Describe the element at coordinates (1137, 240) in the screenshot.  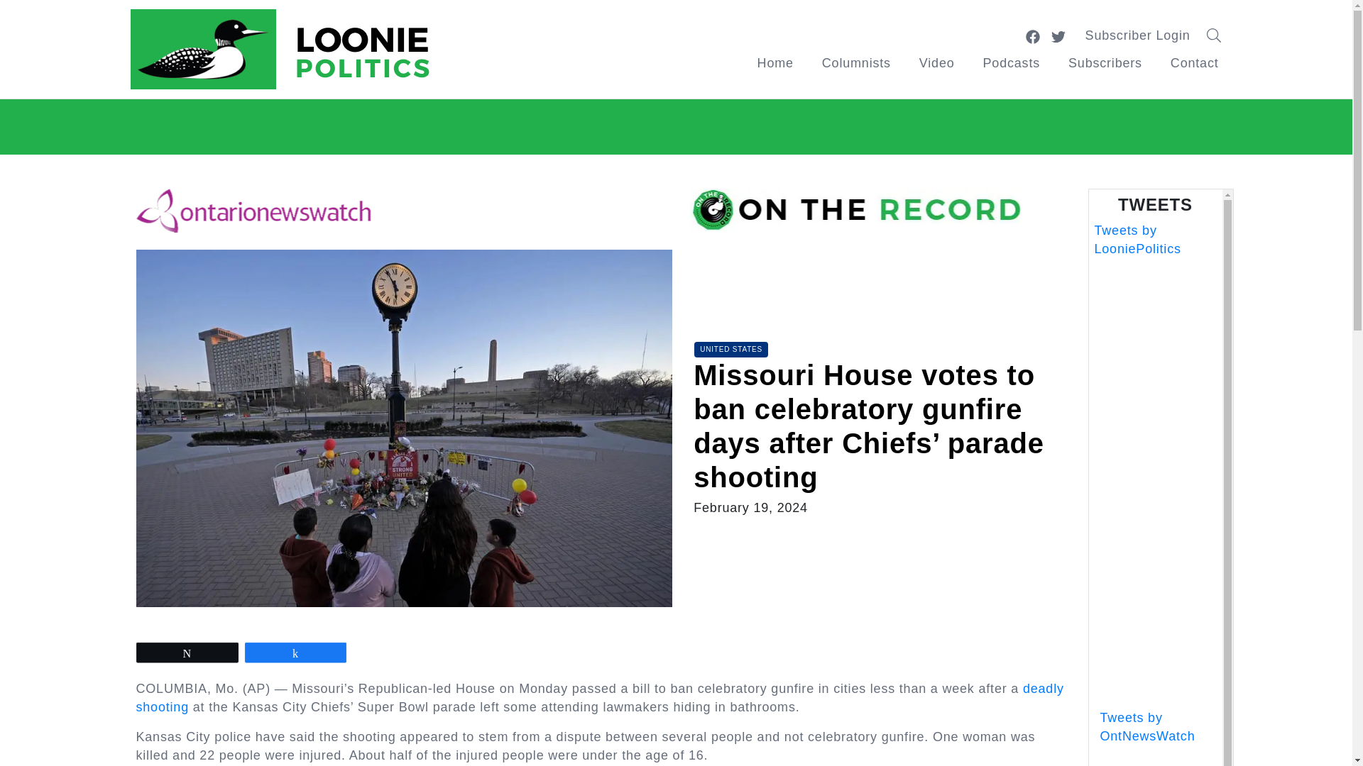
I see `Tweets by LooniePolitics` at that location.